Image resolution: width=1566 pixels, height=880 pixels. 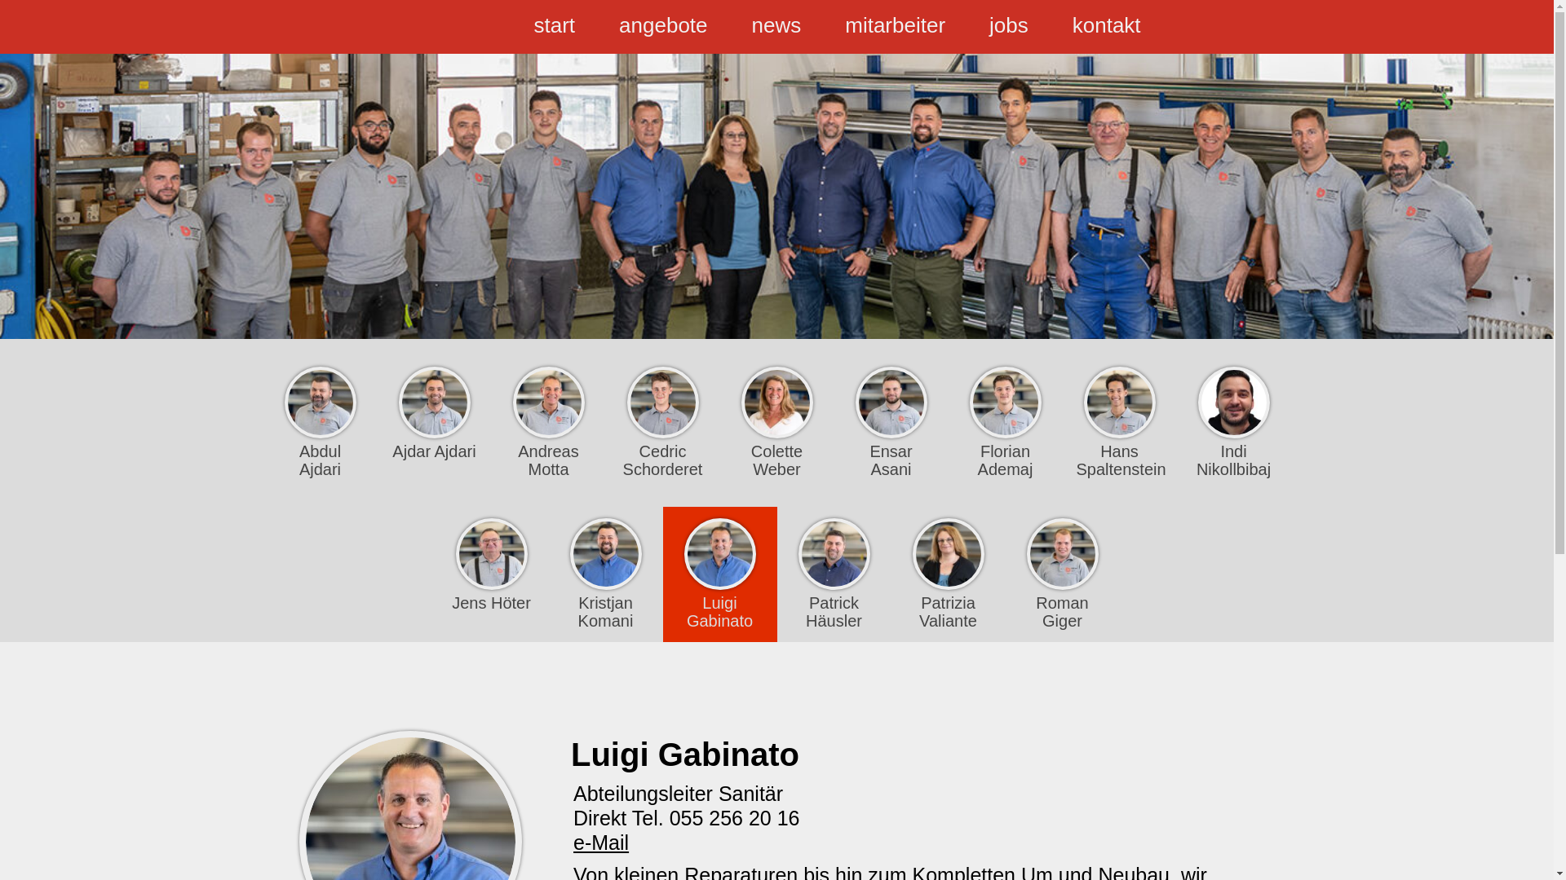 What do you see at coordinates (719, 574) in the screenshot?
I see `Luigi Gabinato` at bounding box center [719, 574].